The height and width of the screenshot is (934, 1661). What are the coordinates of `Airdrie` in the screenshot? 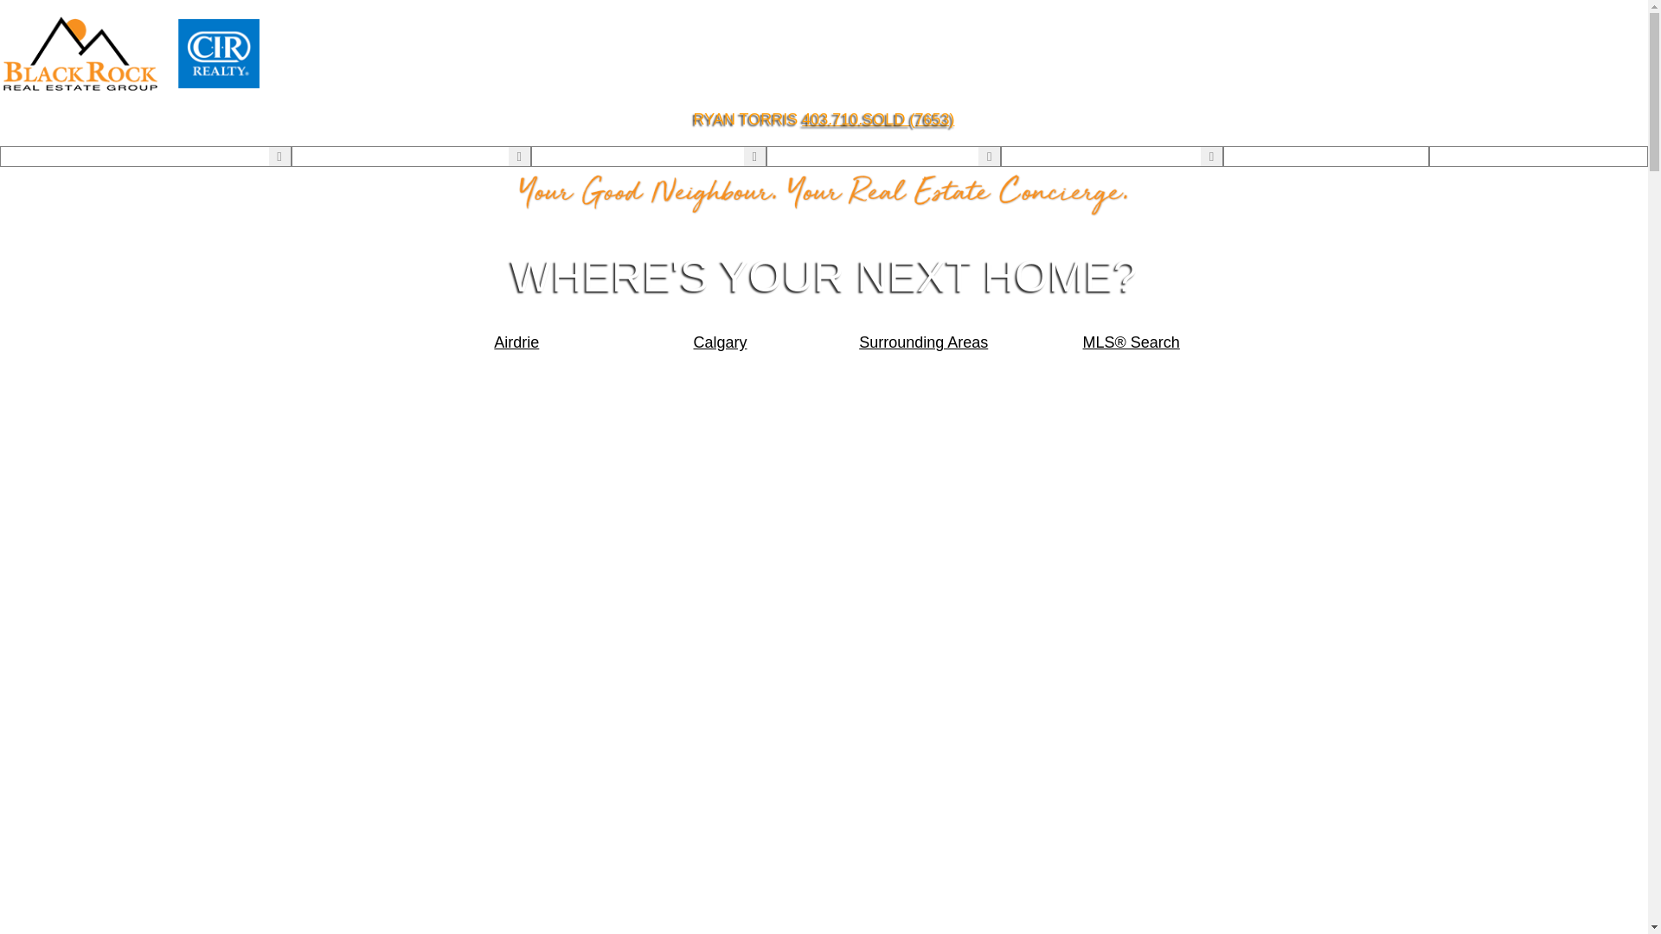 It's located at (517, 342).